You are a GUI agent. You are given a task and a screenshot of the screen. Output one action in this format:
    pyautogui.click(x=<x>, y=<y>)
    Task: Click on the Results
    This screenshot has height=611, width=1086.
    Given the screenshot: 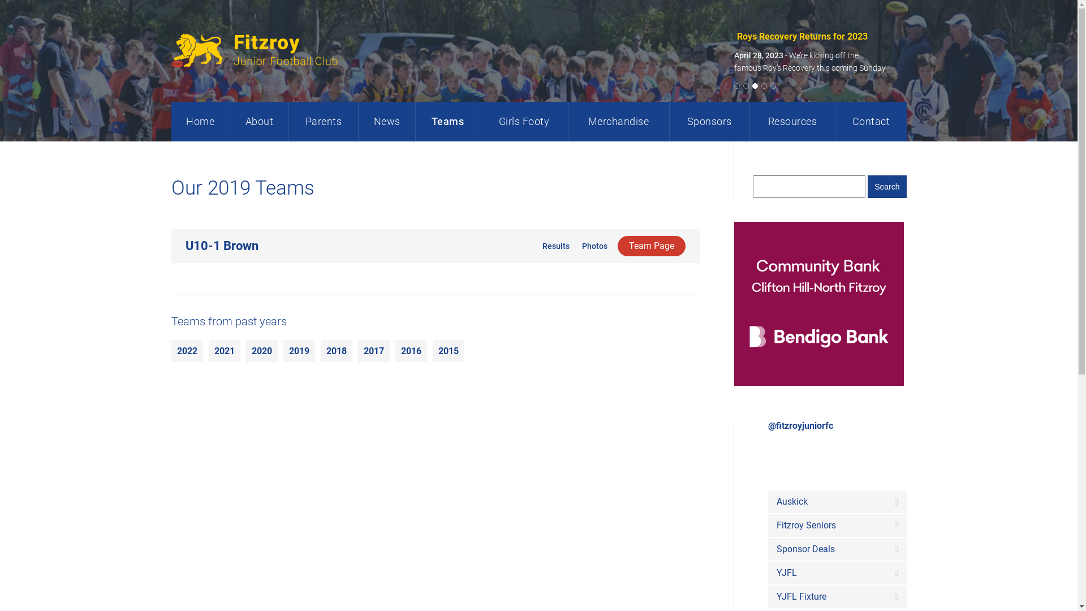 What is the action you would take?
    pyautogui.click(x=554, y=246)
    